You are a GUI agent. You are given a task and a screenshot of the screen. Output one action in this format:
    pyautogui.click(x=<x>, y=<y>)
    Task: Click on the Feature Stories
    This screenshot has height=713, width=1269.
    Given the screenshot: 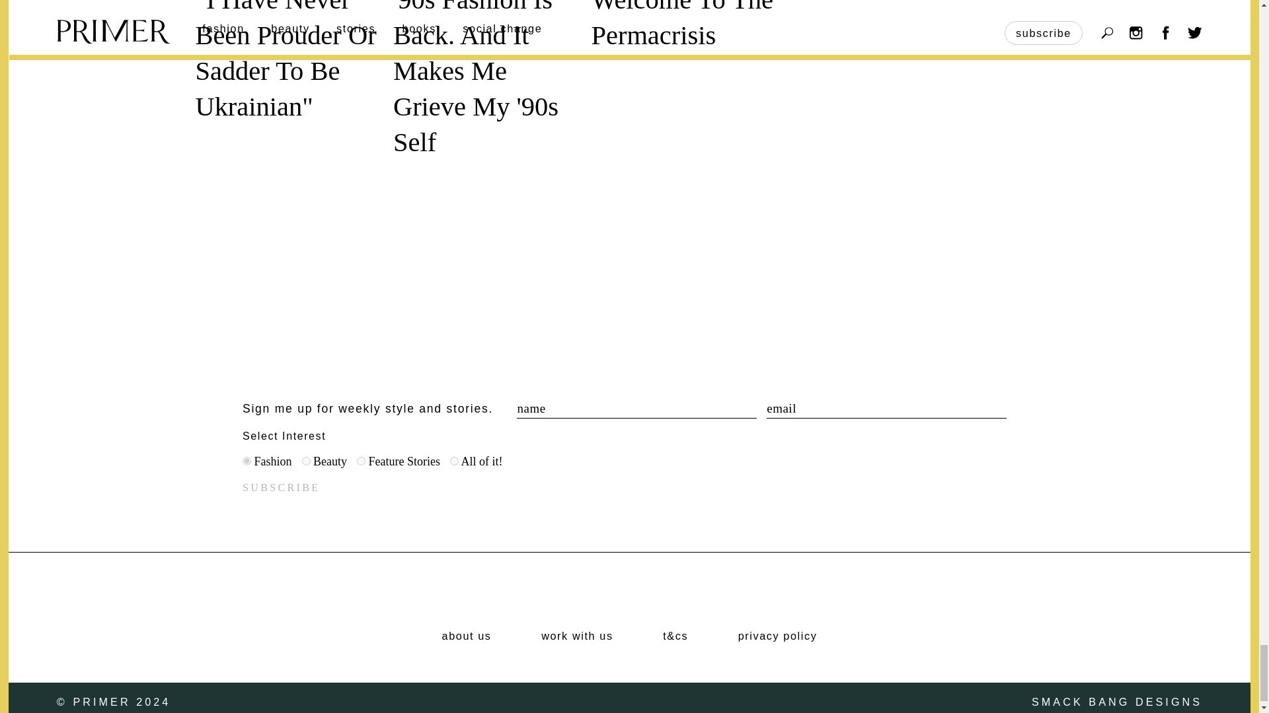 What is the action you would take?
    pyautogui.click(x=361, y=461)
    